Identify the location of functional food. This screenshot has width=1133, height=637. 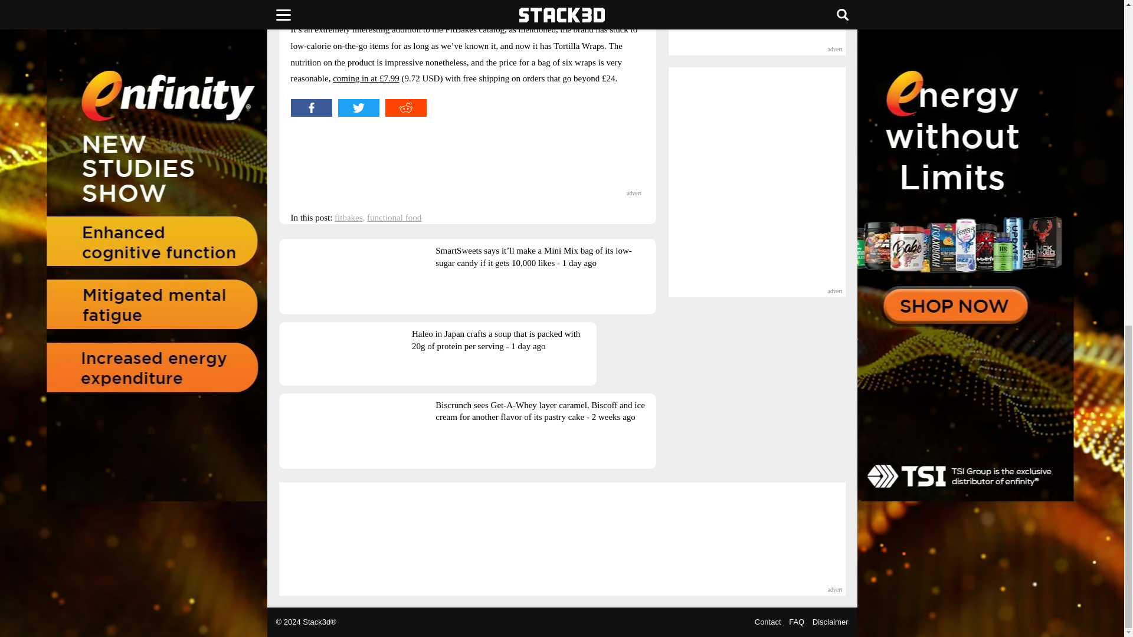
(394, 217).